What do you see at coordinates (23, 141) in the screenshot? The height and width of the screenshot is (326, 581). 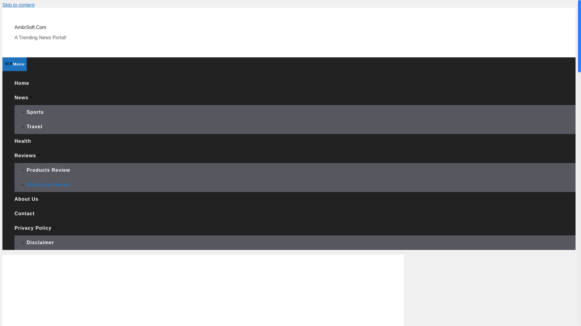 I see `Health` at bounding box center [23, 141].